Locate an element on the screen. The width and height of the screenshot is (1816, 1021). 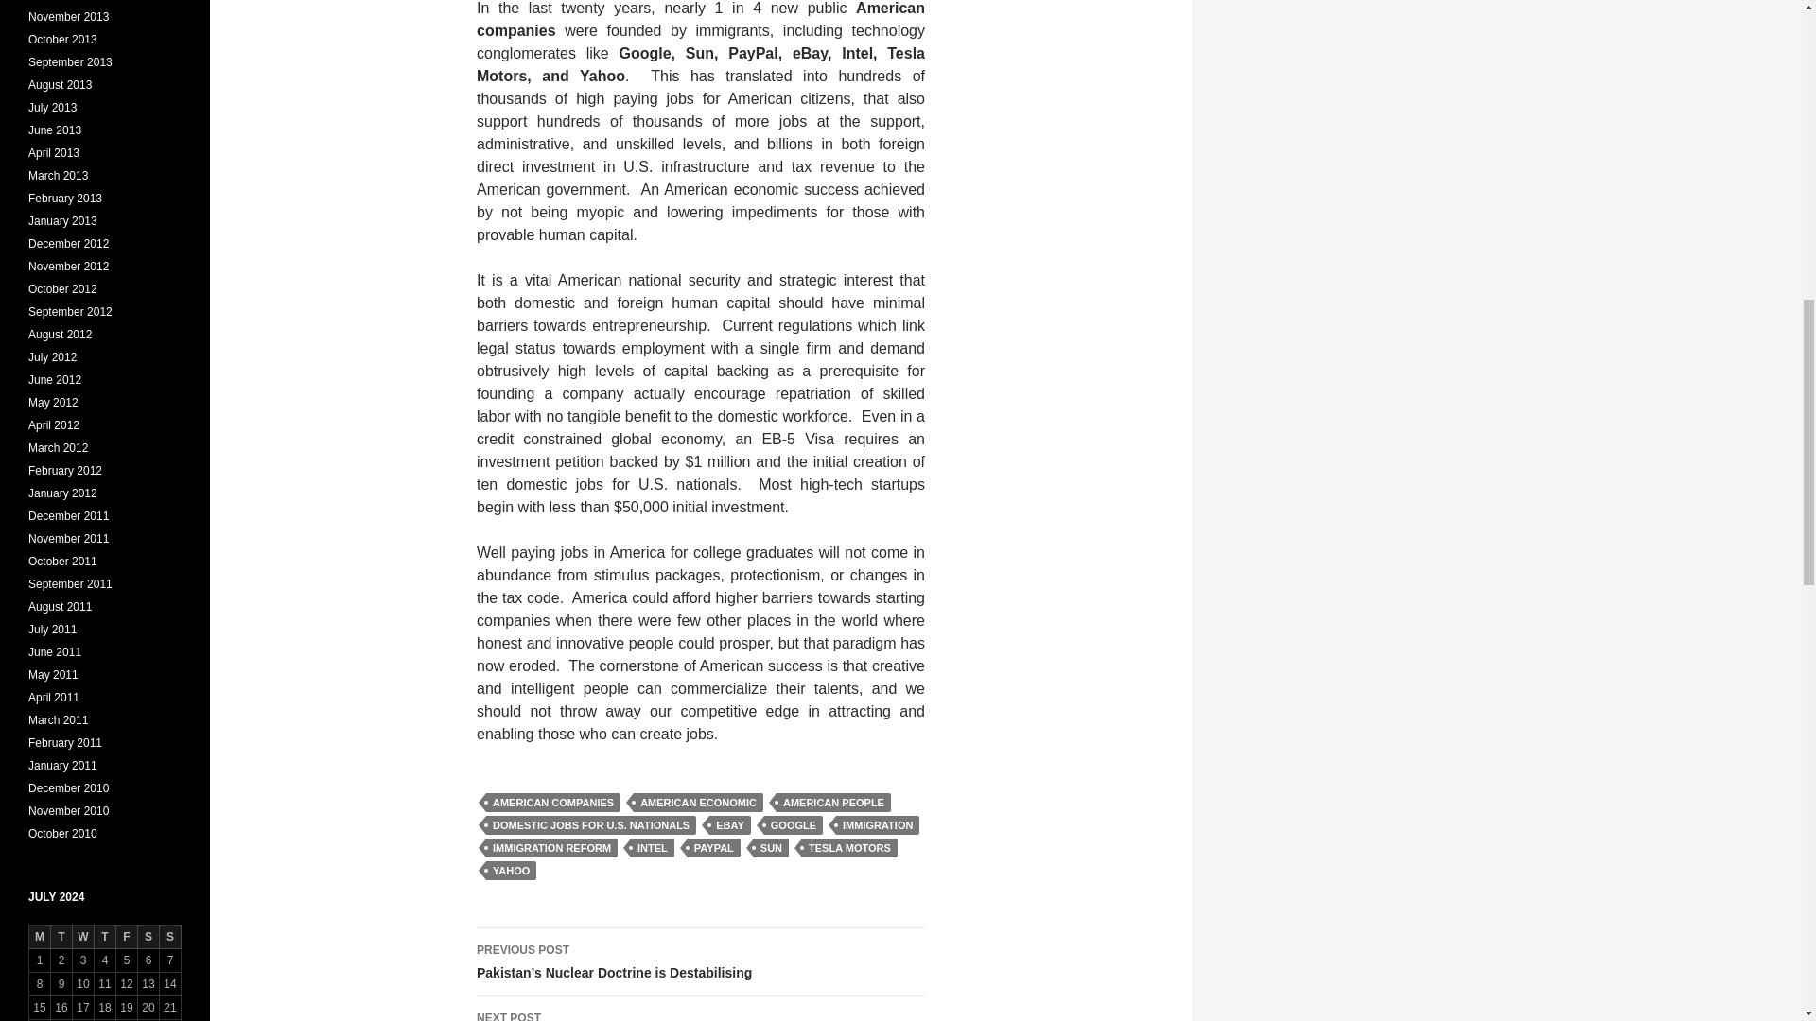
INTEL is located at coordinates (652, 847).